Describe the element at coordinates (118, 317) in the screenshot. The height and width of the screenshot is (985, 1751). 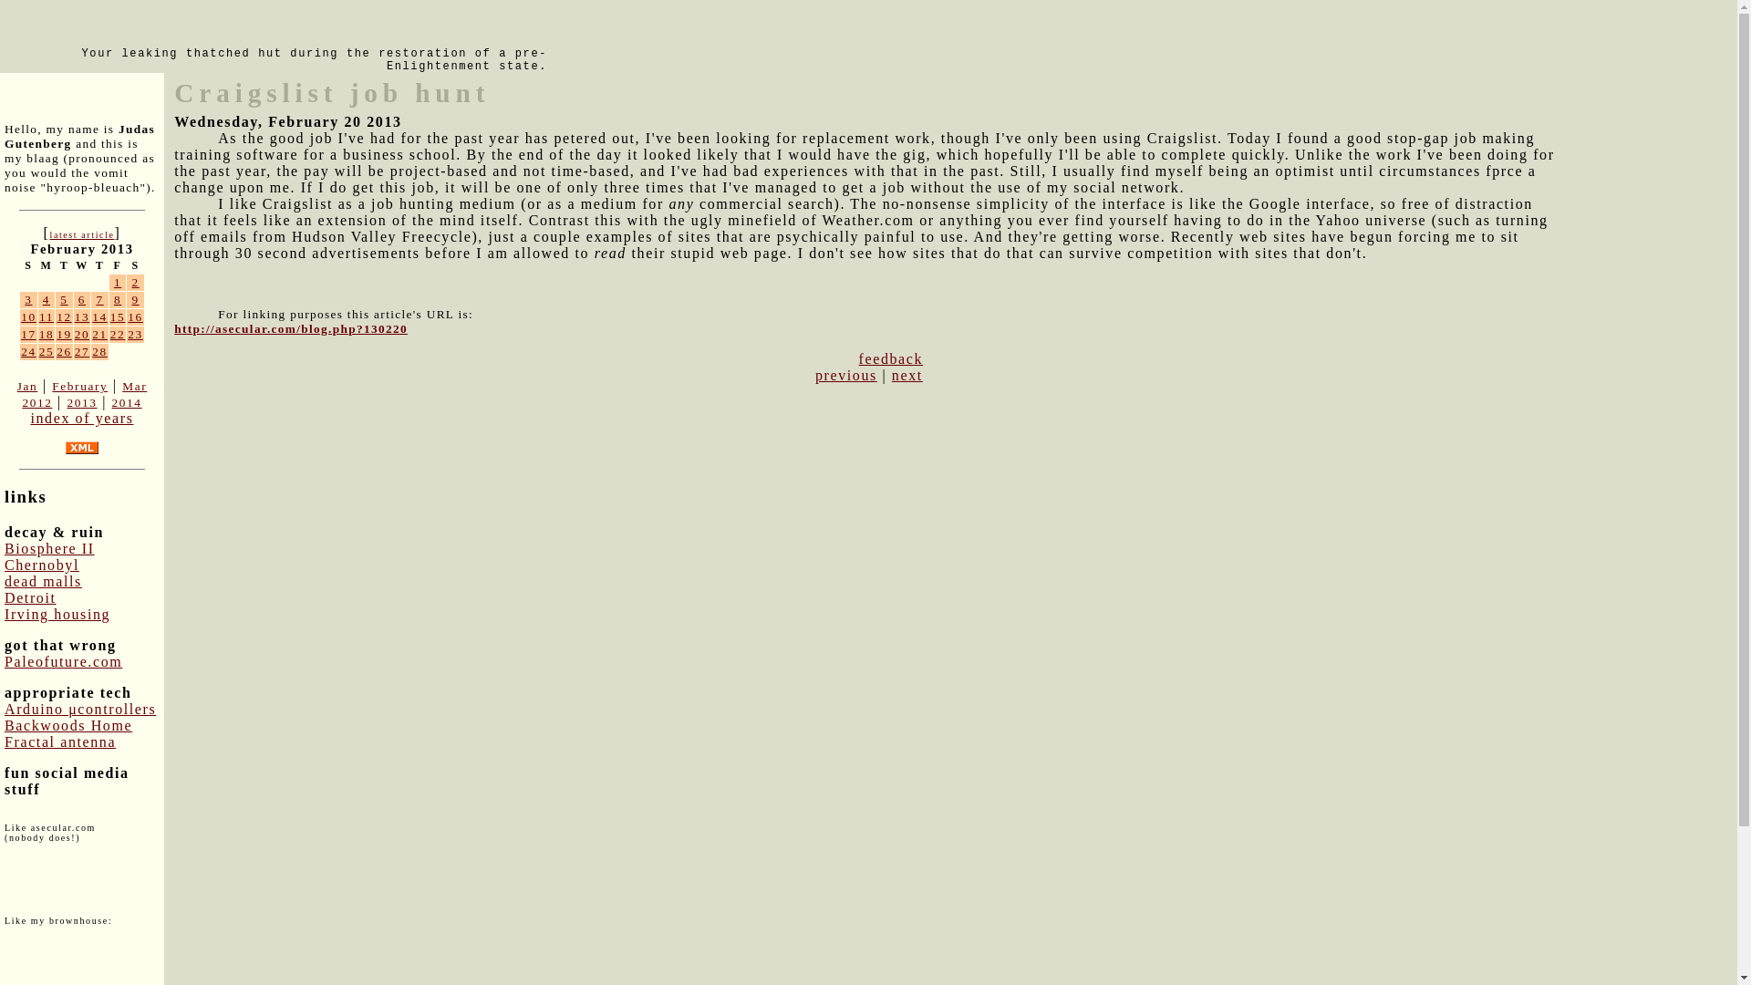
I see `15` at that location.